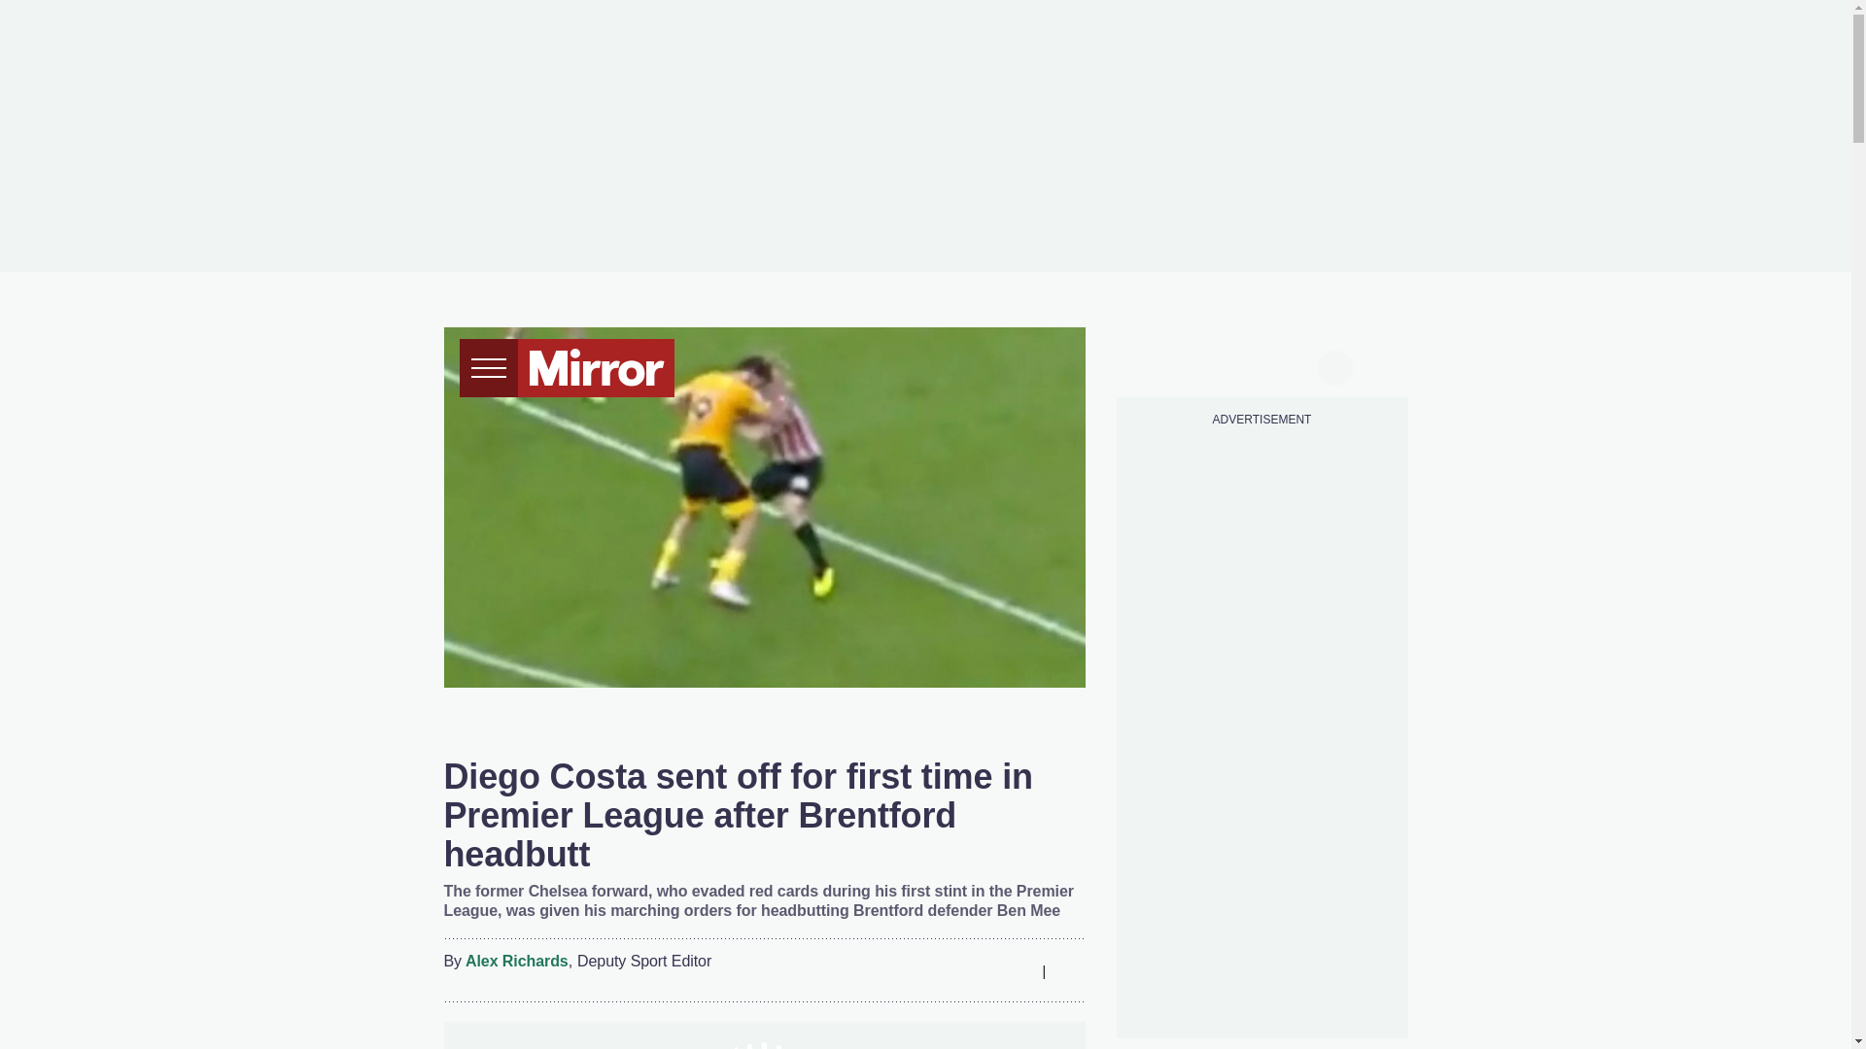  I want to click on twitter, so click(1188, 365).